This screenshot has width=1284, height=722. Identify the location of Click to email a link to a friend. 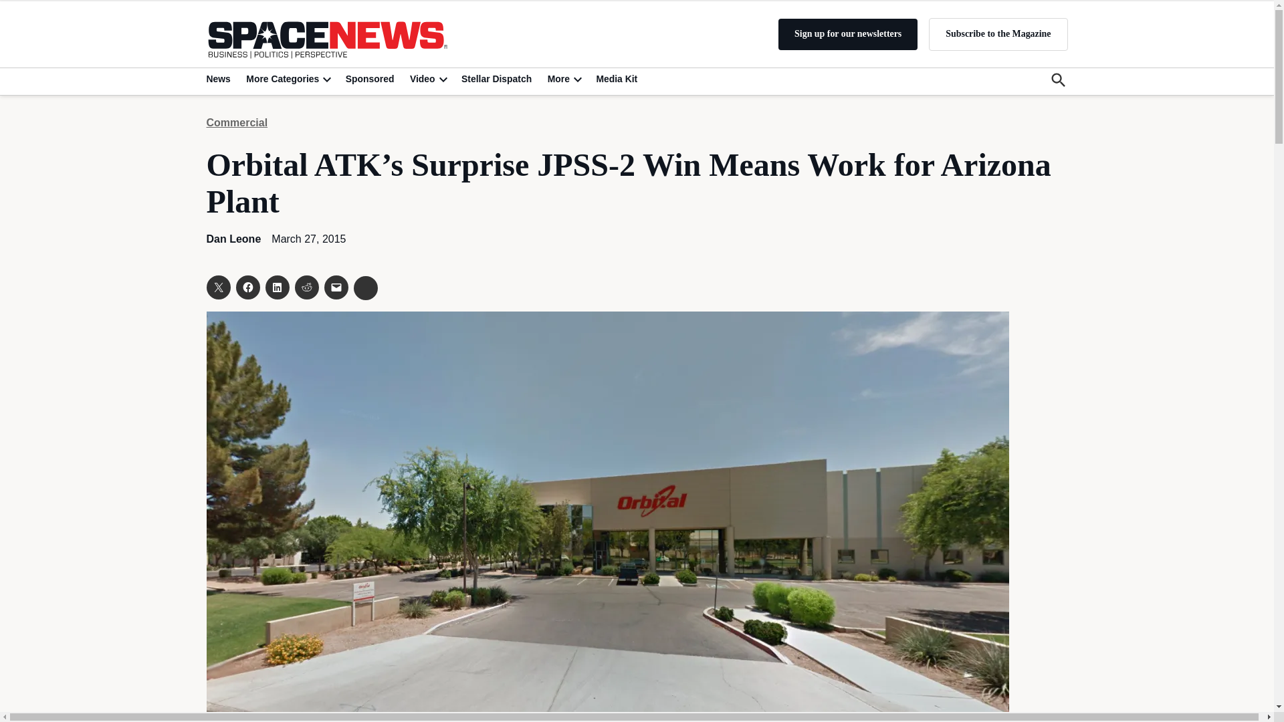
(336, 287).